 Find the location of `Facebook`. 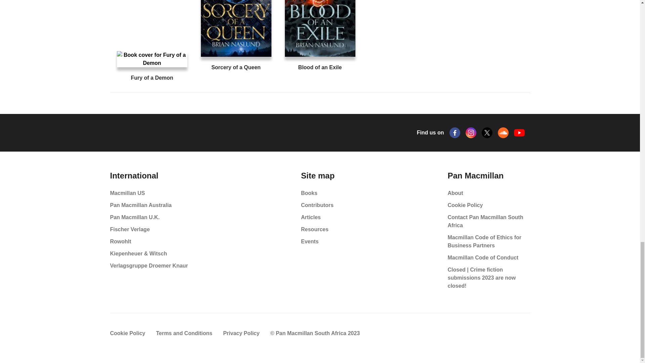

Facebook is located at coordinates (455, 133).